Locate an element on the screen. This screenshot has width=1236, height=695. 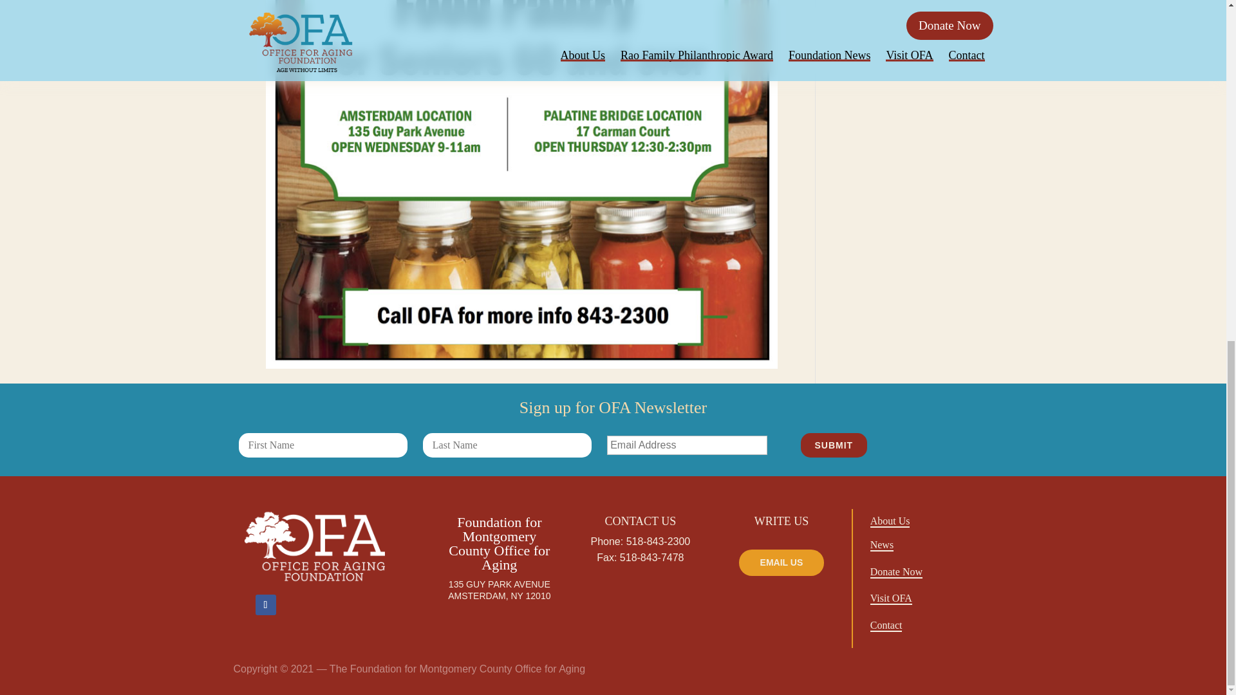
News is located at coordinates (882, 546).